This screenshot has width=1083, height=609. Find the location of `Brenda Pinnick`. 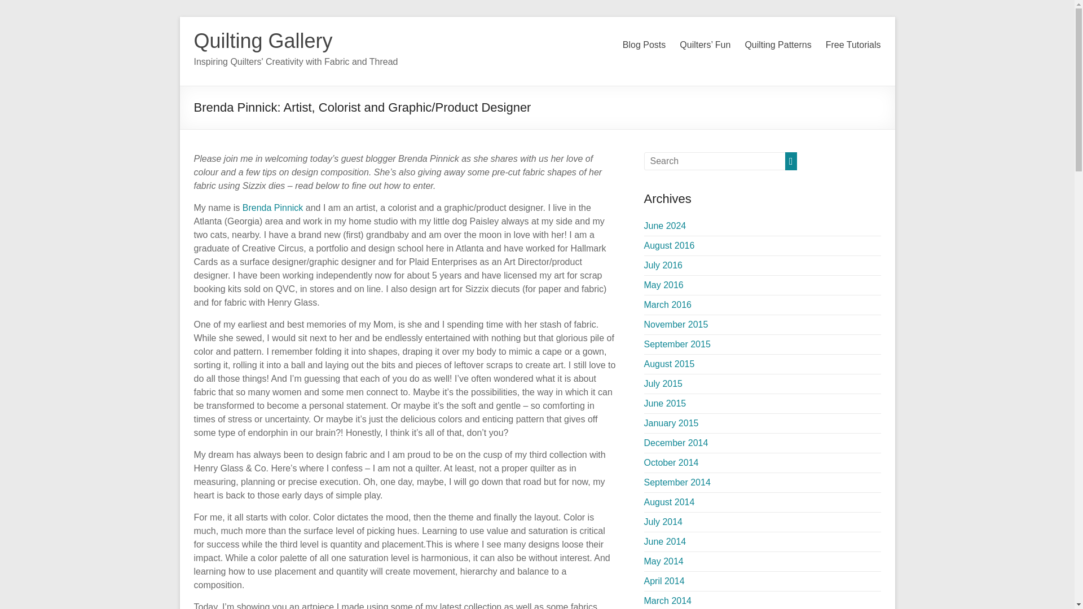

Brenda Pinnick is located at coordinates (273, 208).